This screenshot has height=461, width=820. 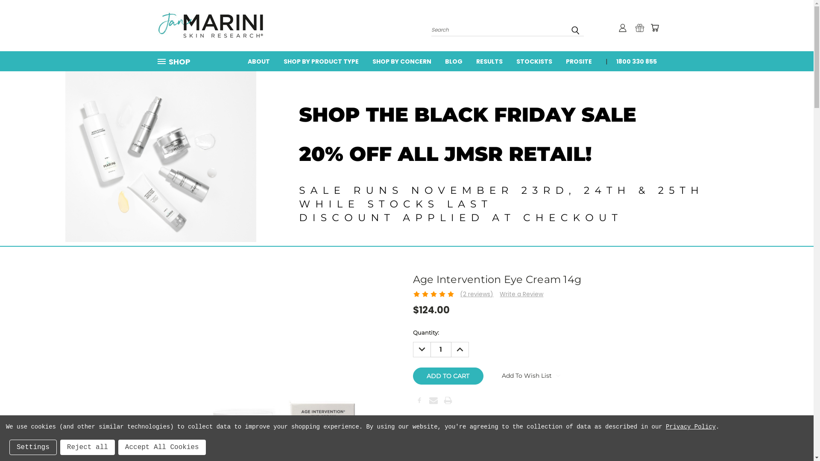 What do you see at coordinates (421, 350) in the screenshot?
I see `DECREASE QUANTITY:` at bounding box center [421, 350].